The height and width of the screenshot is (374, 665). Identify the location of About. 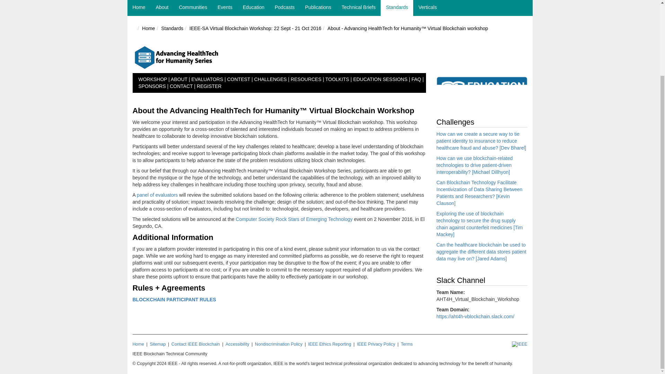
(162, 8).